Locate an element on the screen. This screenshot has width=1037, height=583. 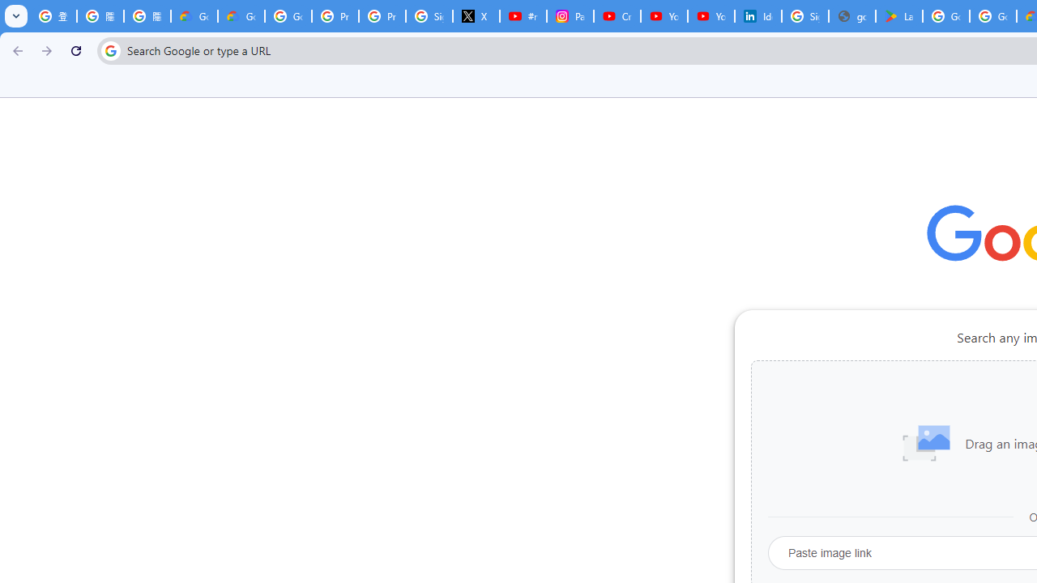
YouTube Culture & Trends - YouTube Top 10, 2021 is located at coordinates (711, 16).